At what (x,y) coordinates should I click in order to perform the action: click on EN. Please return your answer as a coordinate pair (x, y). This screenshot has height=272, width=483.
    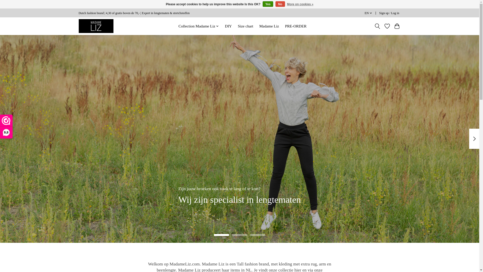
    Looking at the image, I should click on (368, 13).